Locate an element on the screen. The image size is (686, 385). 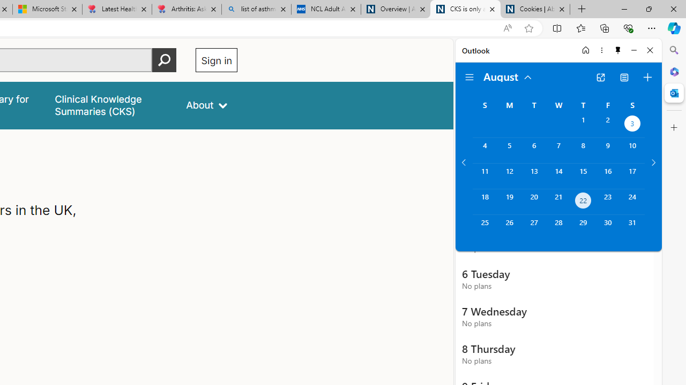
Thursday, August 1, 2024.  is located at coordinates (583, 125).